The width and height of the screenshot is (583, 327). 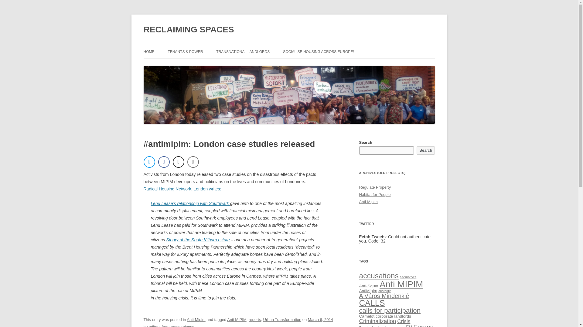 What do you see at coordinates (368, 202) in the screenshot?
I see `Anti-Mipim` at bounding box center [368, 202].